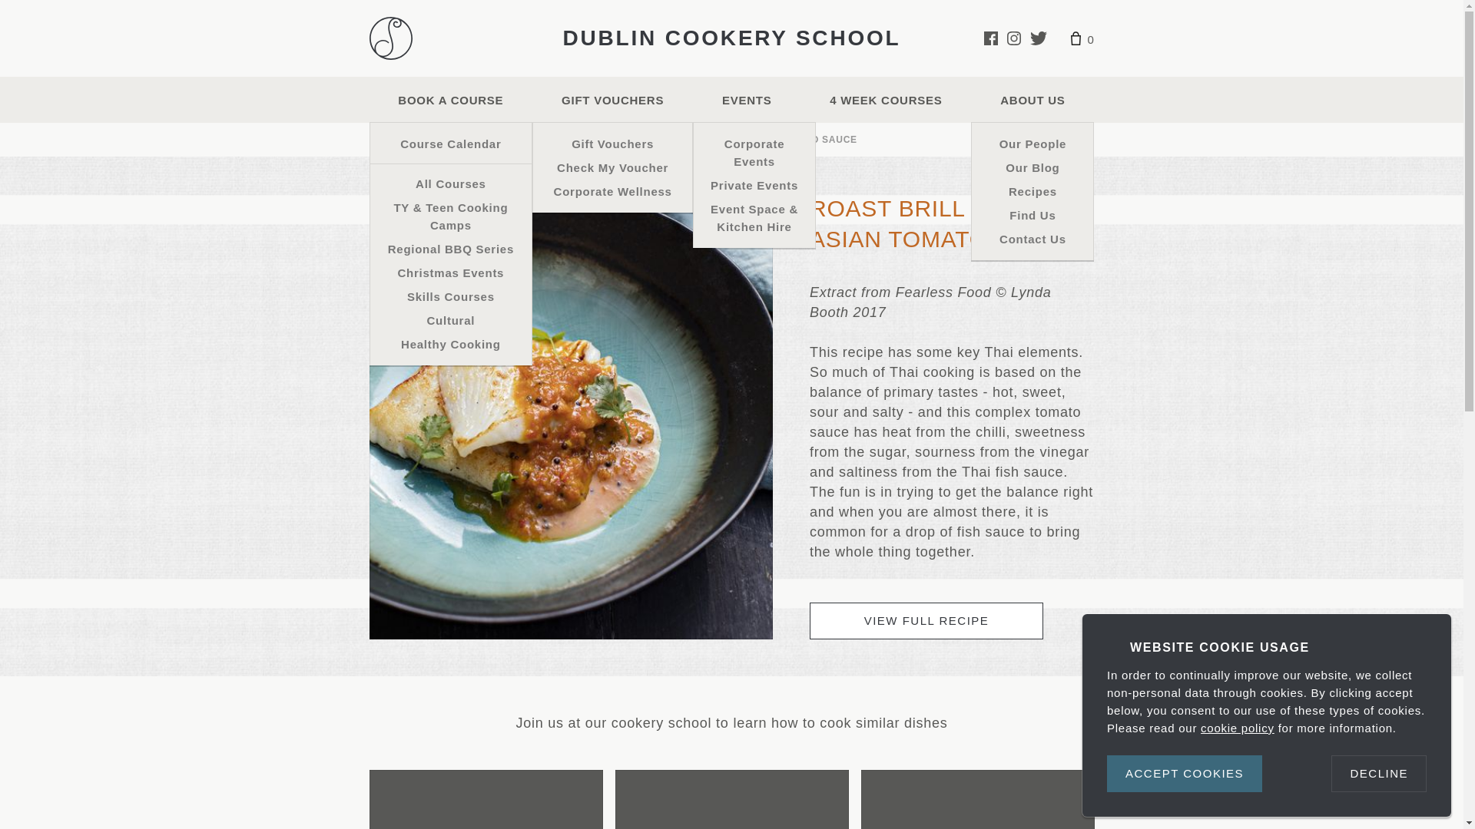  Describe the element at coordinates (581, 140) in the screenshot. I see `SEAFOOD RECIPES` at that location.